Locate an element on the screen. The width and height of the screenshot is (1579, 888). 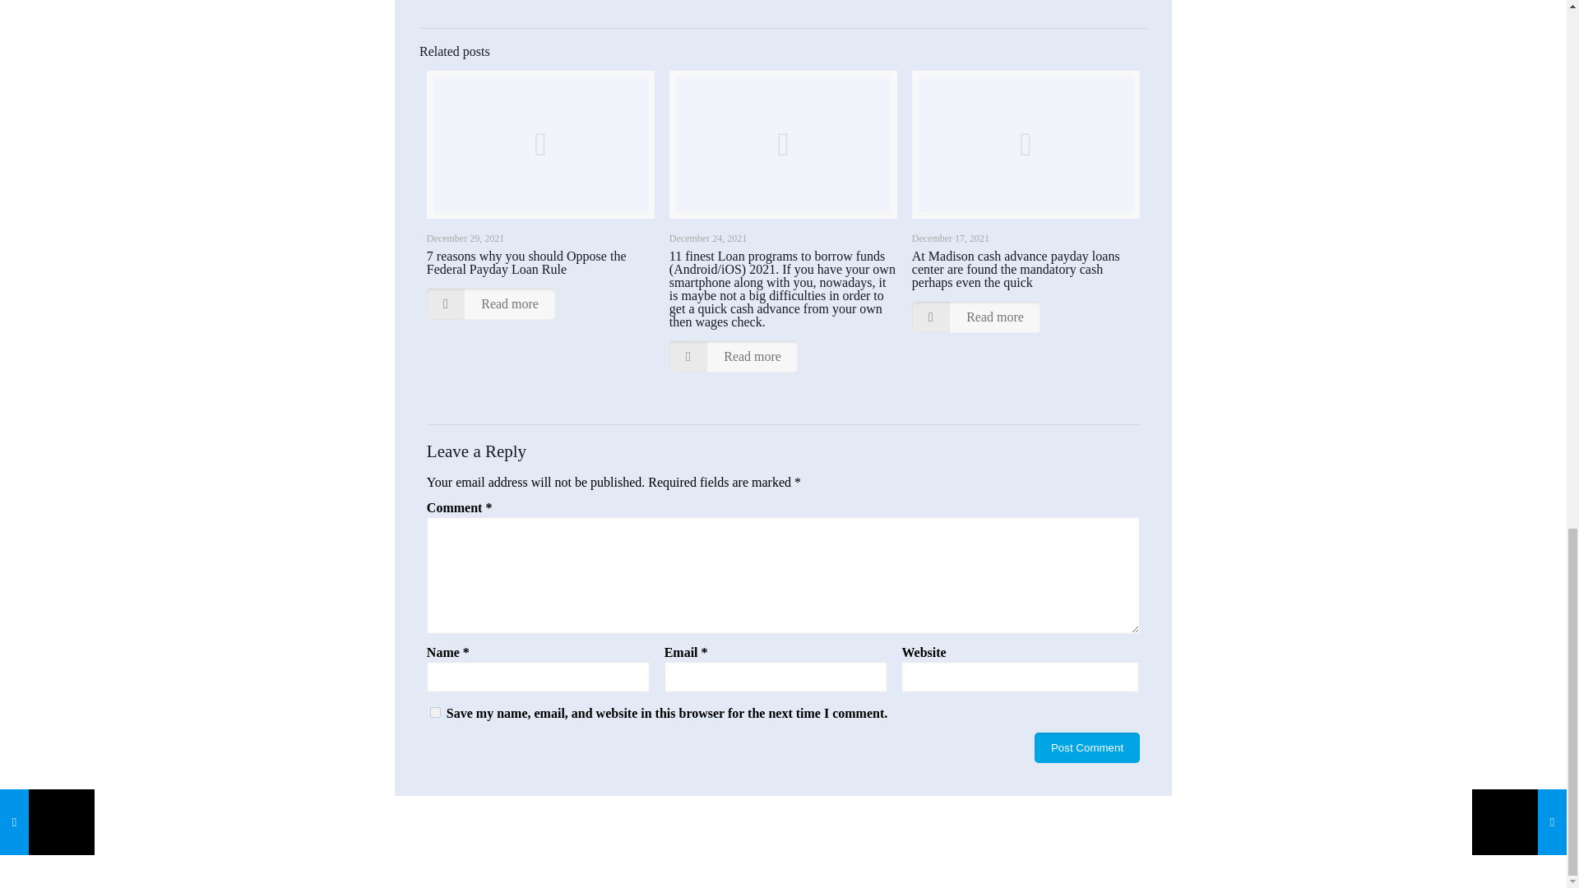
Read more is located at coordinates (734, 356).